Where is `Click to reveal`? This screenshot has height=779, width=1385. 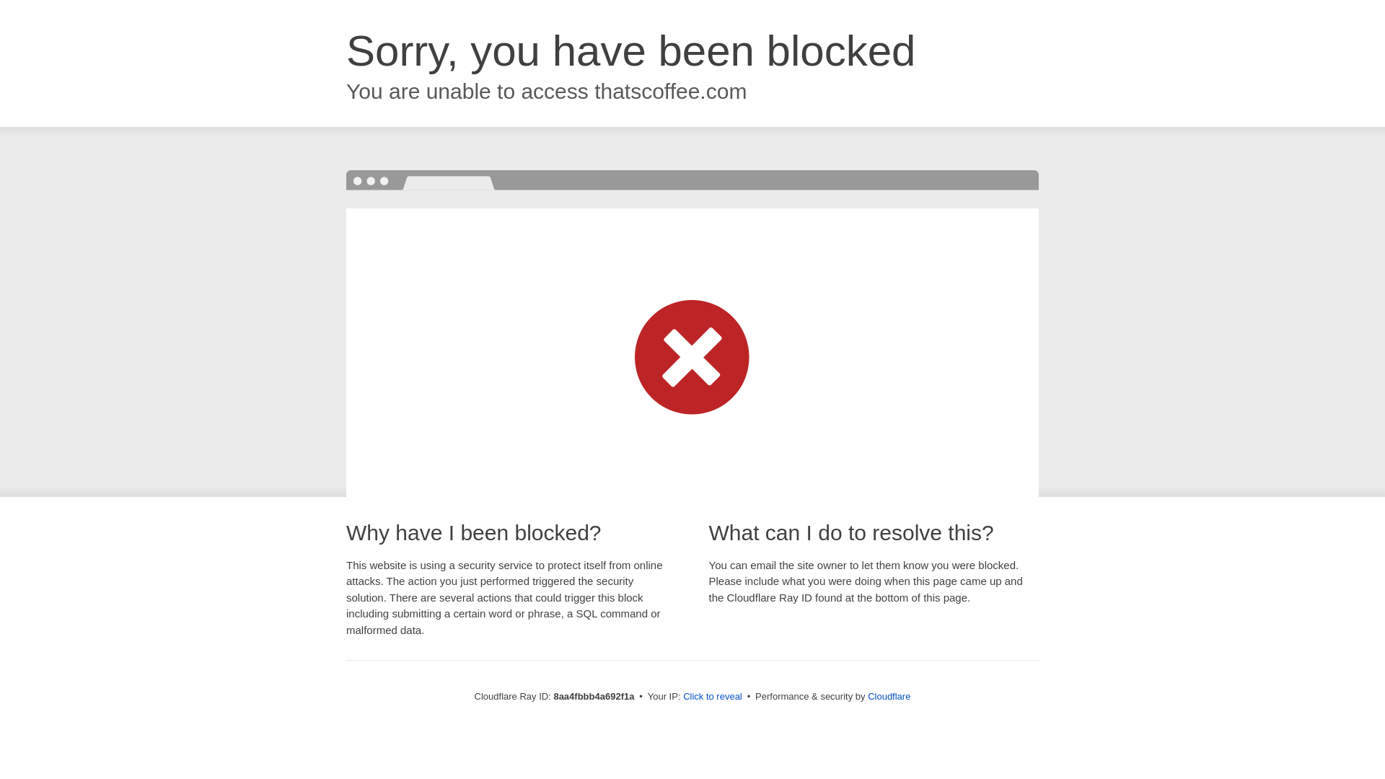
Click to reveal is located at coordinates (713, 697).